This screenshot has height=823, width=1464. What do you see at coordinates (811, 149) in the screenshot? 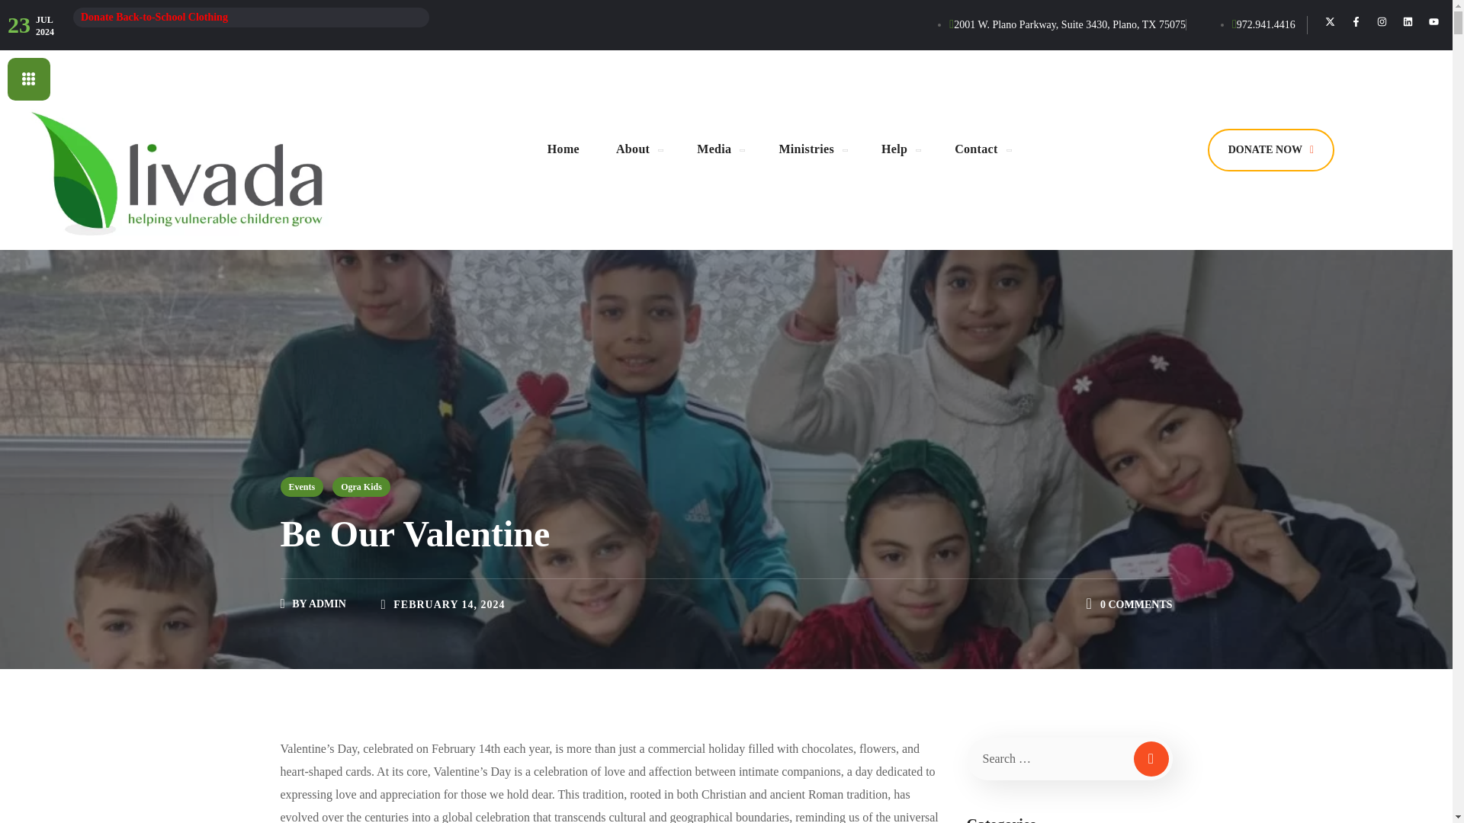
I see `Ministries` at bounding box center [811, 149].